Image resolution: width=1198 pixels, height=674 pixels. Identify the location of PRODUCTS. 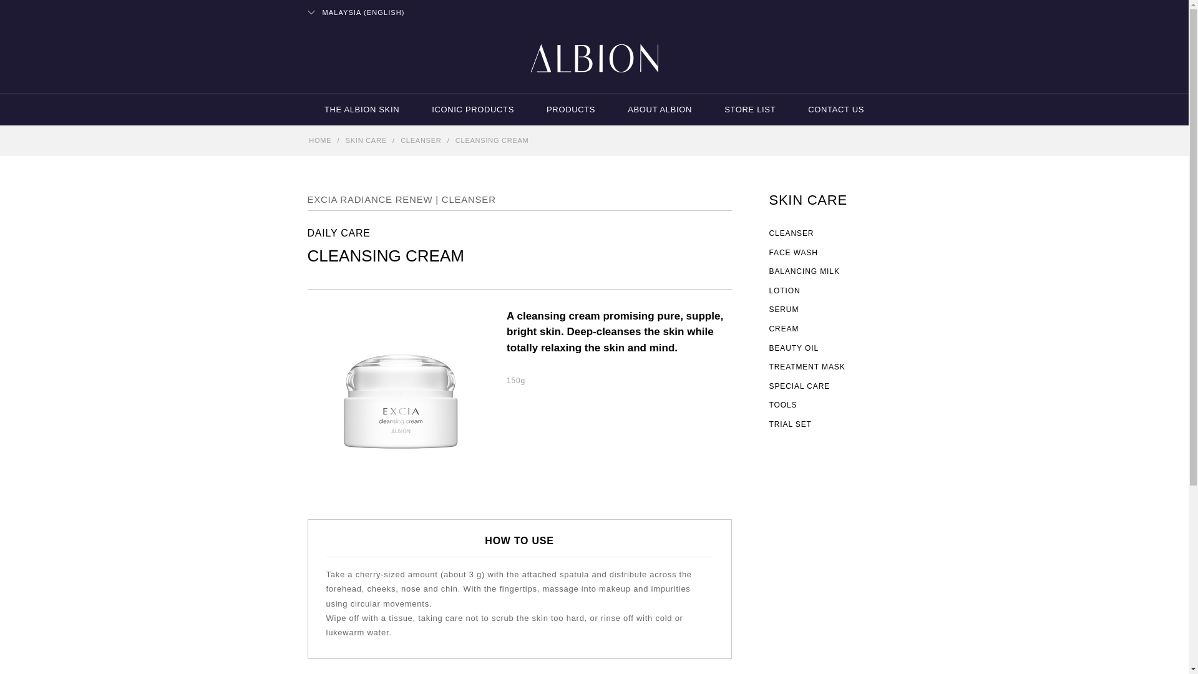
(570, 110).